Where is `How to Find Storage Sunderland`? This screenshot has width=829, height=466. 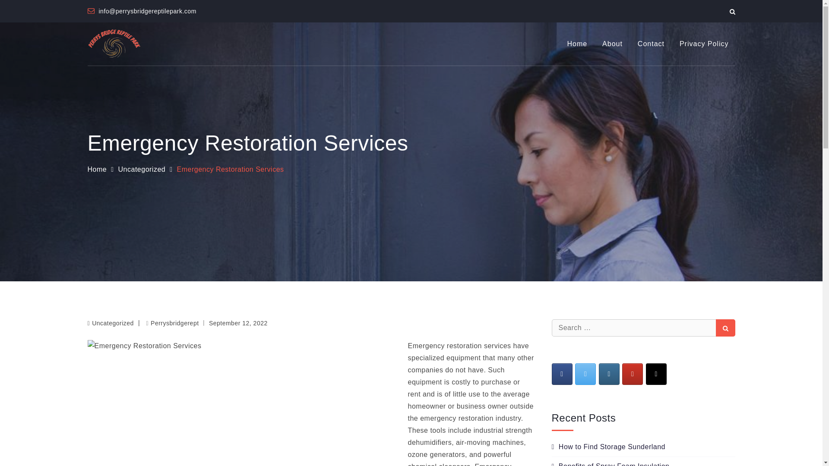 How to Find Storage Sunderland is located at coordinates (609, 447).